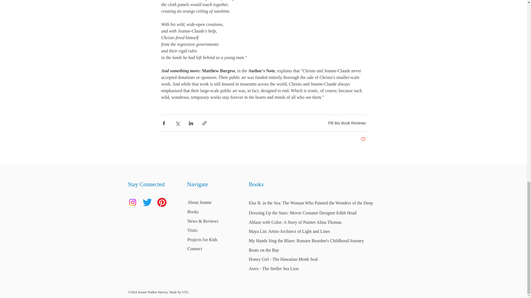 Image resolution: width=531 pixels, height=298 pixels. Describe the element at coordinates (363, 139) in the screenshot. I see `Post not marked as liked` at that location.